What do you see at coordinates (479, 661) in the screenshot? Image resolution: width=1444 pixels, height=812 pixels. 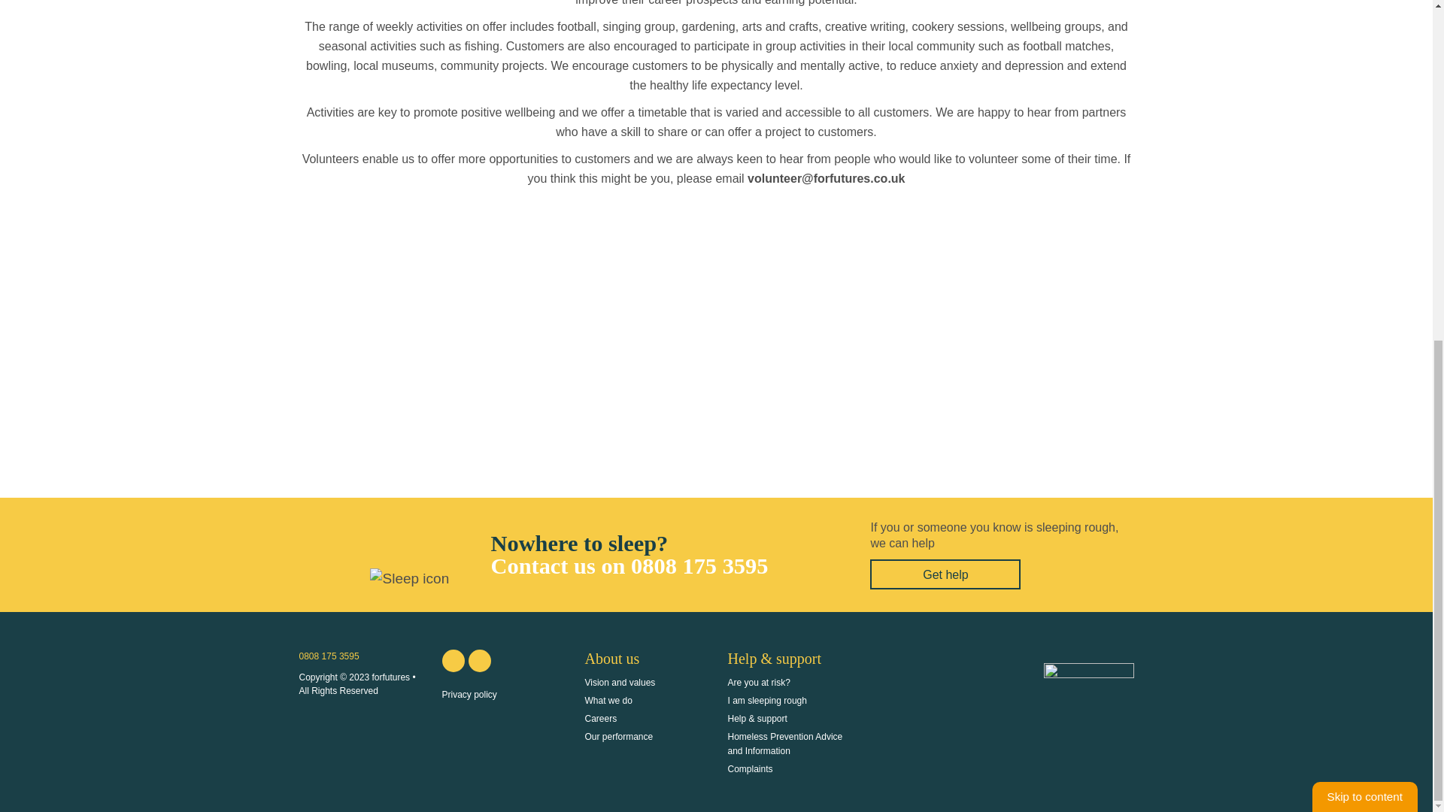 I see `Social Media Icon` at bounding box center [479, 661].